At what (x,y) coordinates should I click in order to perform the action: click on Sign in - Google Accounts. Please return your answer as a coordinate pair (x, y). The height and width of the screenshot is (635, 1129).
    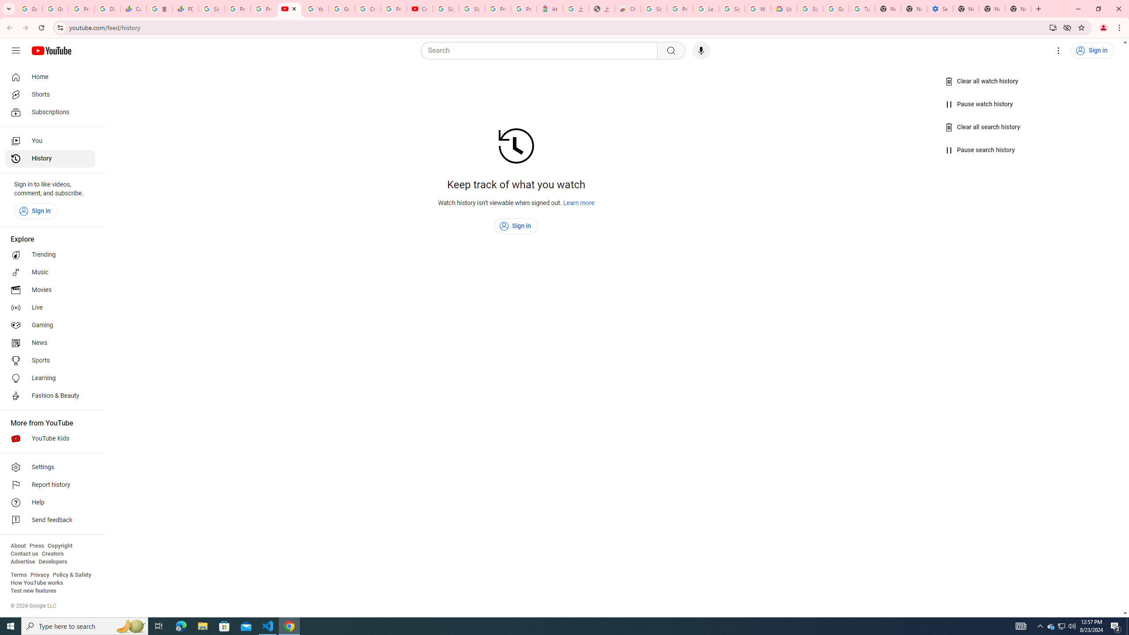
    Looking at the image, I should click on (445, 9).